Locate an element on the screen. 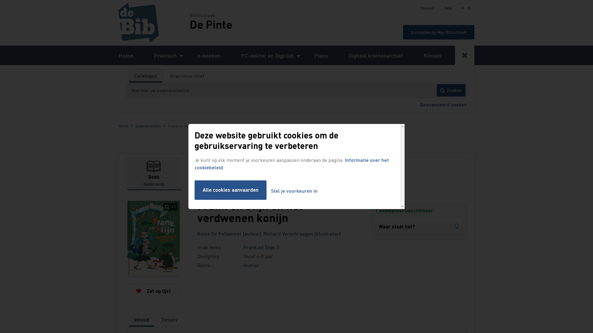 This screenshot has width=593, height=333. e-boeken is located at coordinates (209, 55).